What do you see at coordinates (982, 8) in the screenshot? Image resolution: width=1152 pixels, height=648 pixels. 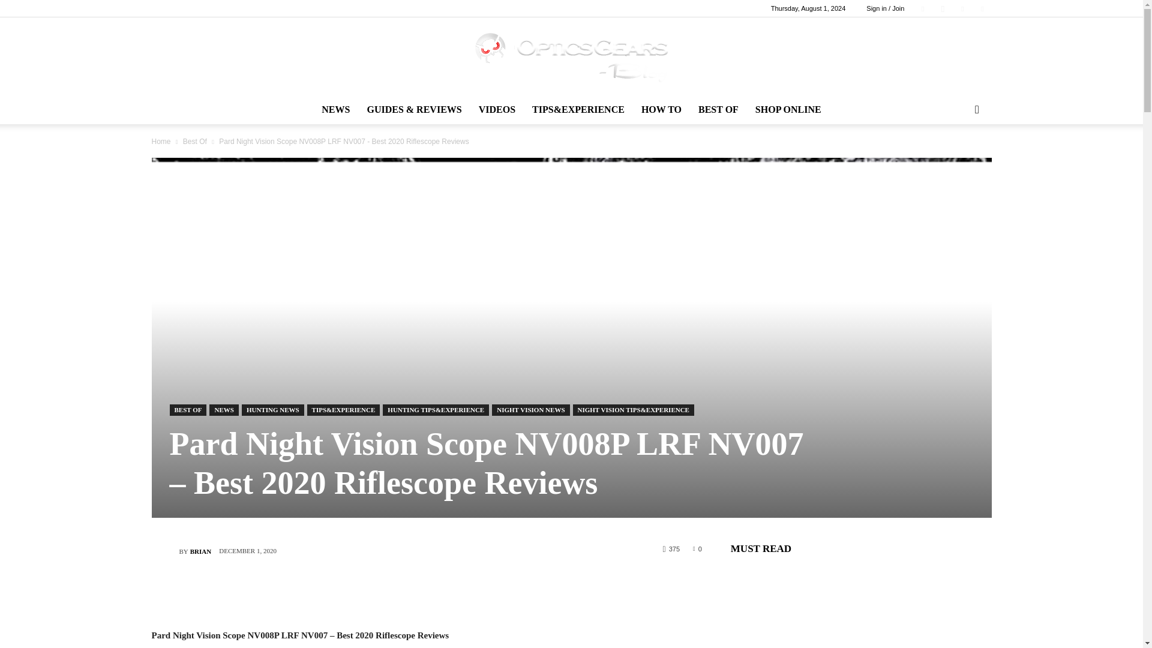 I see `Youtube` at bounding box center [982, 8].